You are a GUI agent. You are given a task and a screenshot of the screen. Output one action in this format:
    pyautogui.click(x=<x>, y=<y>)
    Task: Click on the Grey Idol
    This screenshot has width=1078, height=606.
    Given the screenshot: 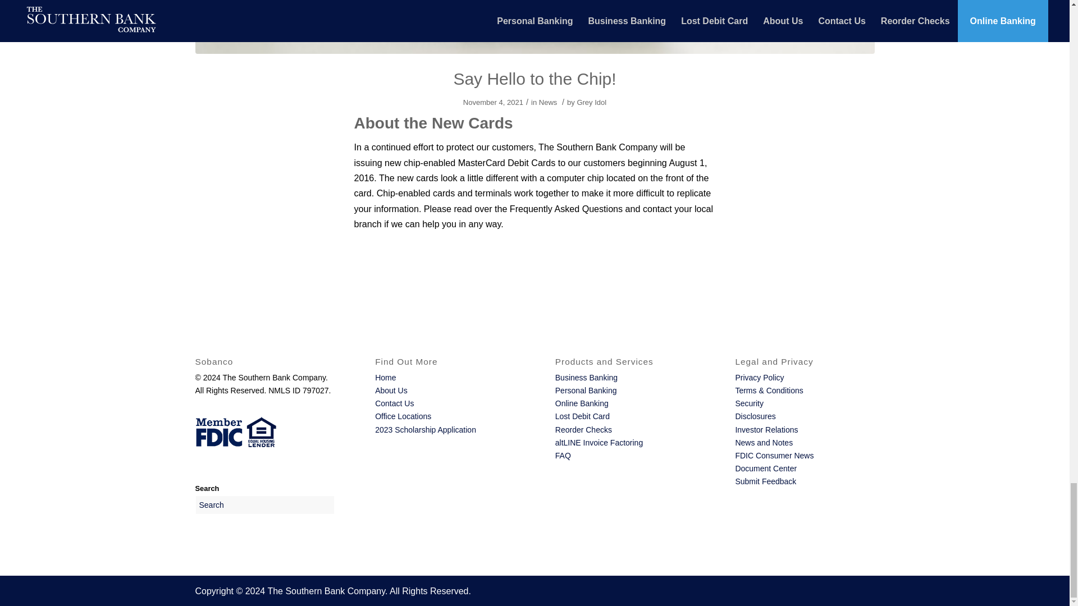 What is the action you would take?
    pyautogui.click(x=591, y=102)
    